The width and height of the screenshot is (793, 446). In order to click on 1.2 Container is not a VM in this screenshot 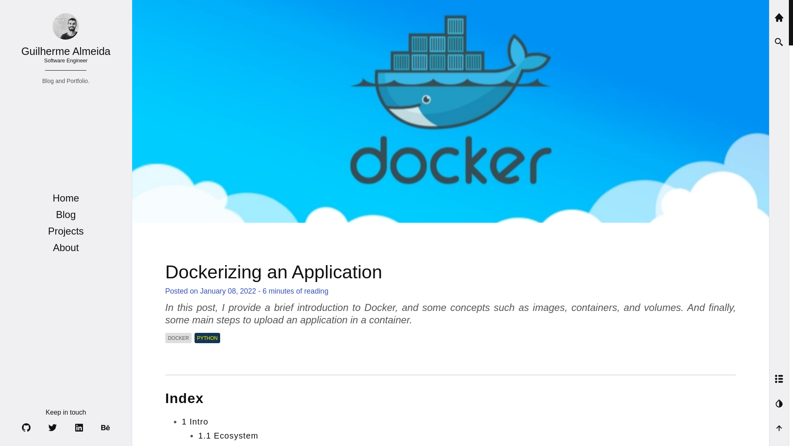, I will do `click(65, 197)`.